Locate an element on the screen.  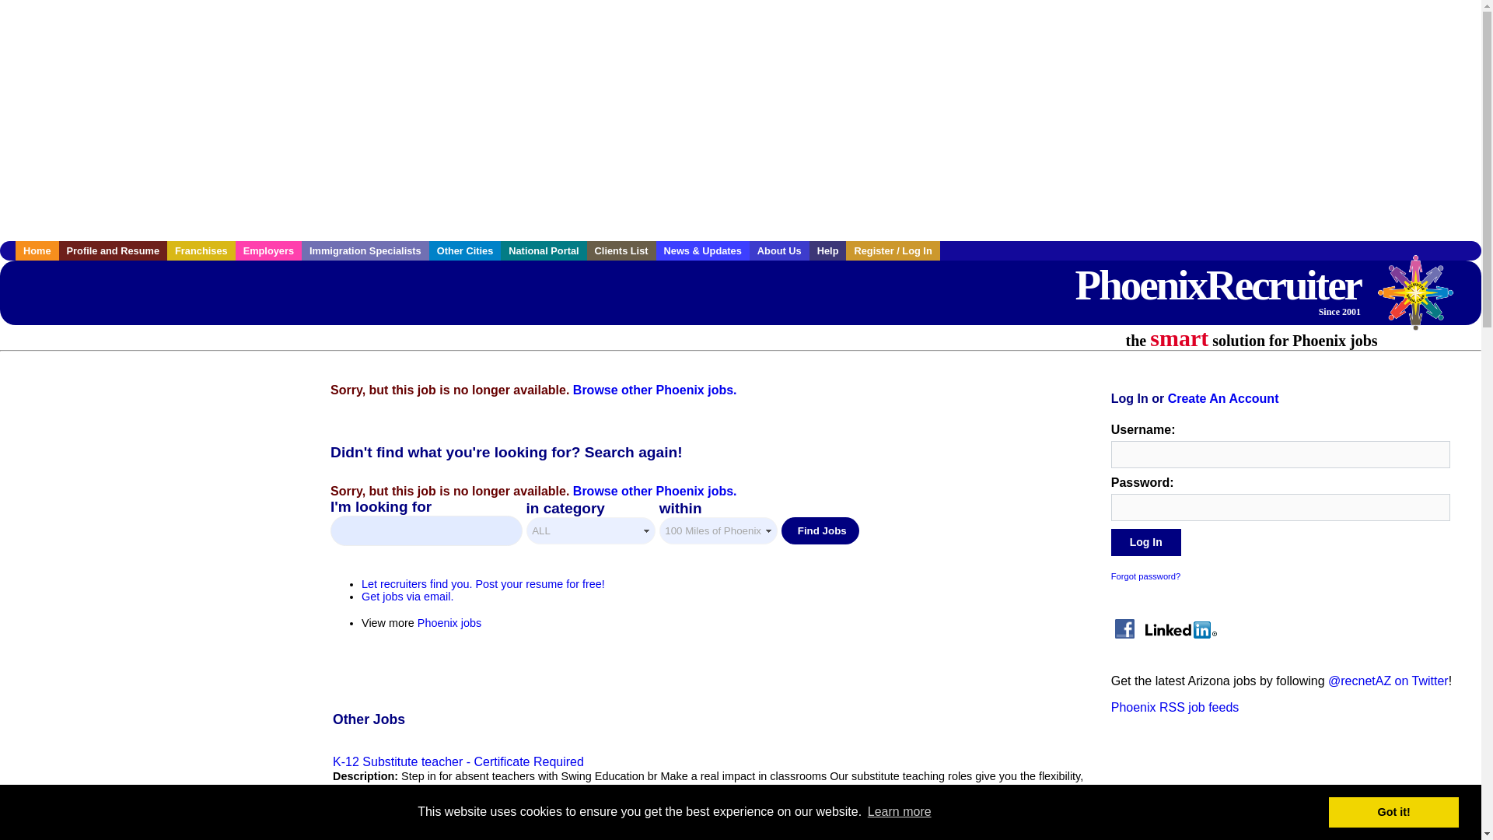
K-12 Substitute teacher - Certificate Required is located at coordinates (458, 761).